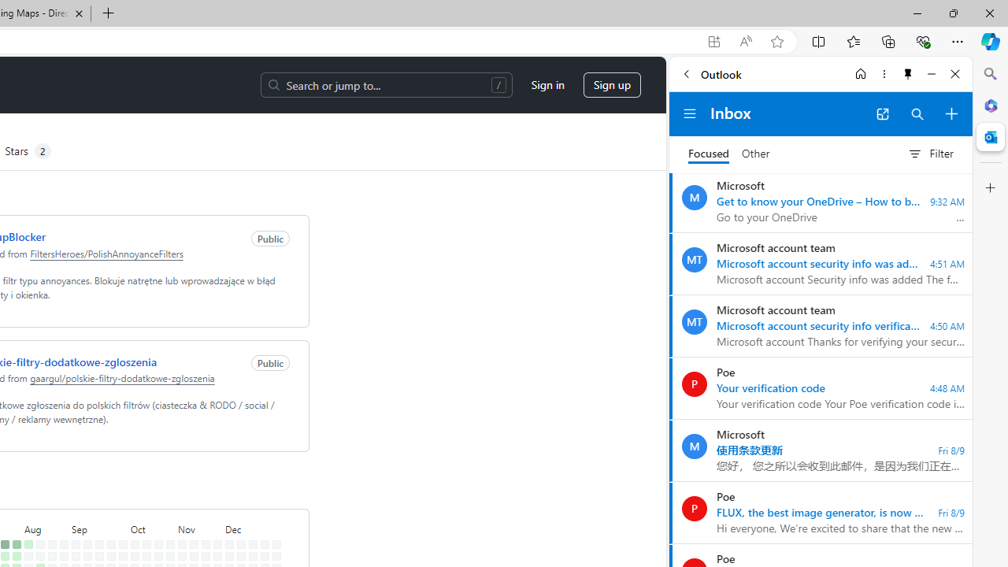  Describe the element at coordinates (991, 137) in the screenshot. I see `Close Outlook pane` at that location.